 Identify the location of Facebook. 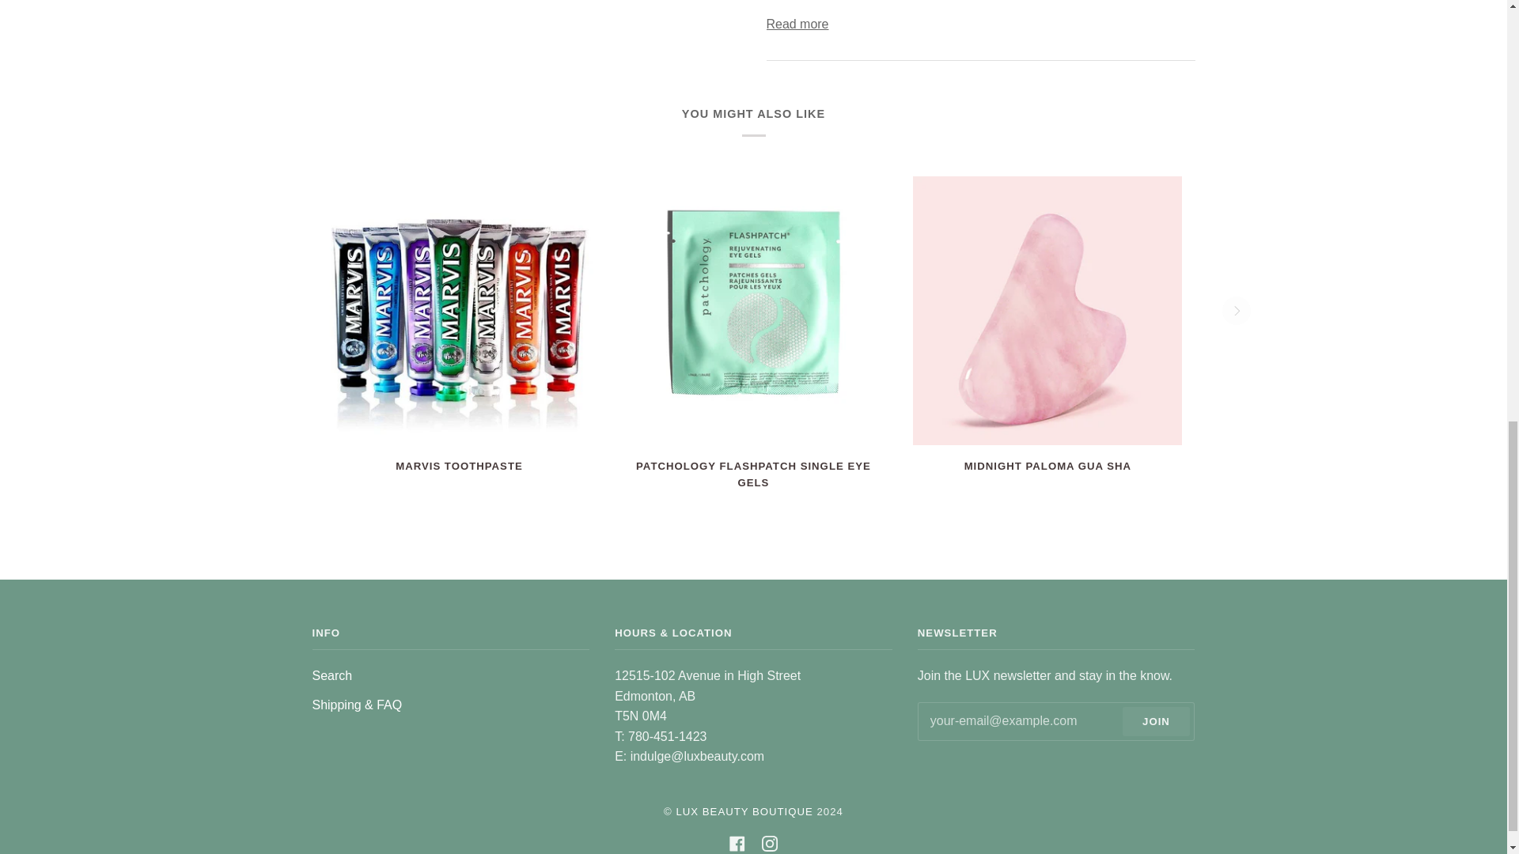
(737, 843).